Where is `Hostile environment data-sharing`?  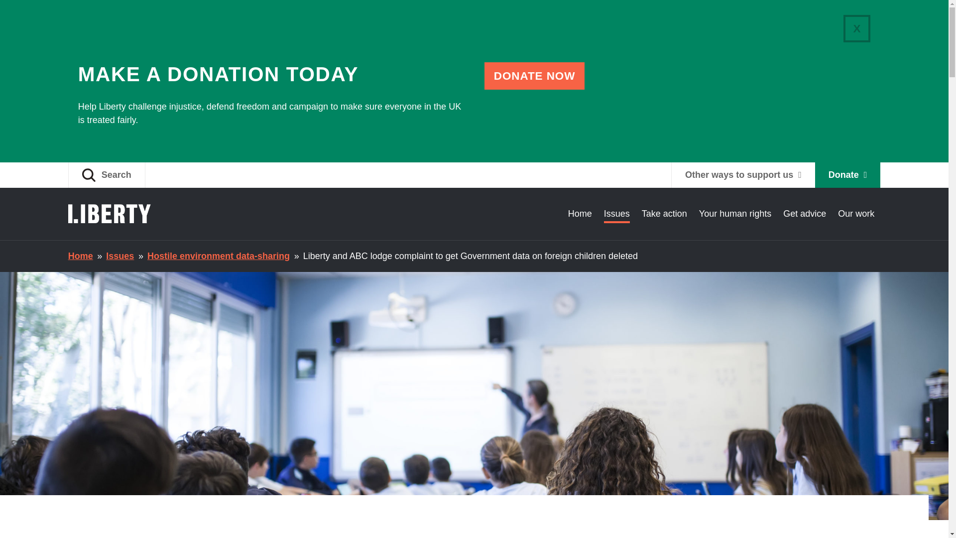 Hostile environment data-sharing is located at coordinates (218, 256).